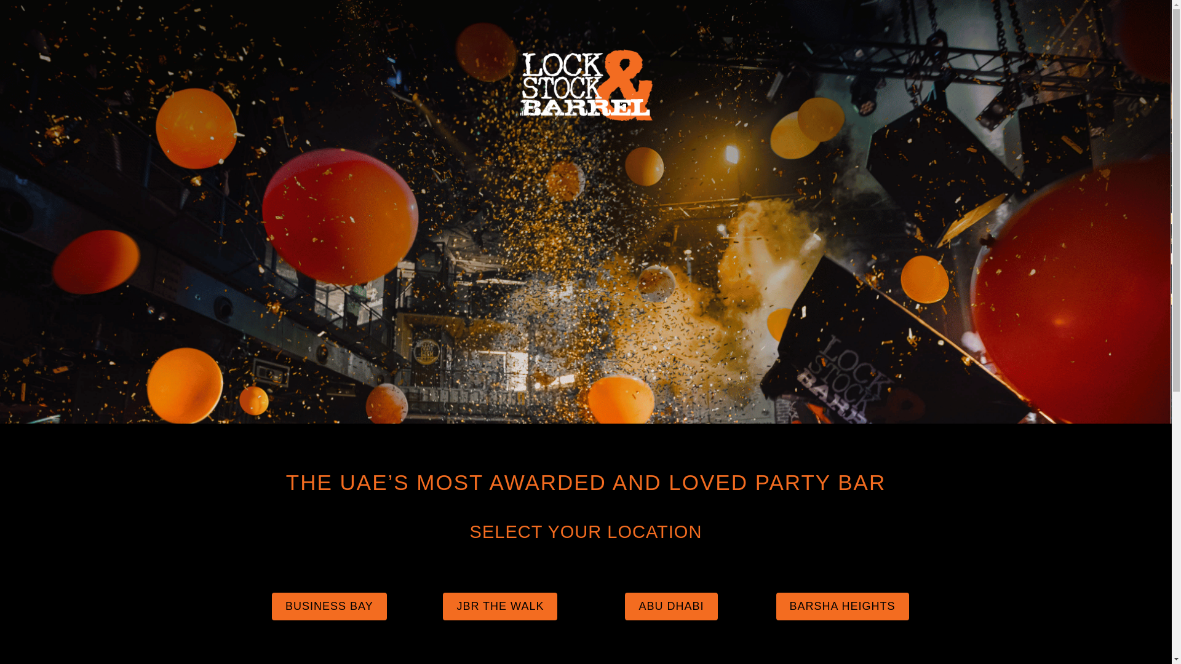  What do you see at coordinates (329, 606) in the screenshot?
I see `BUSINESS BAY` at bounding box center [329, 606].